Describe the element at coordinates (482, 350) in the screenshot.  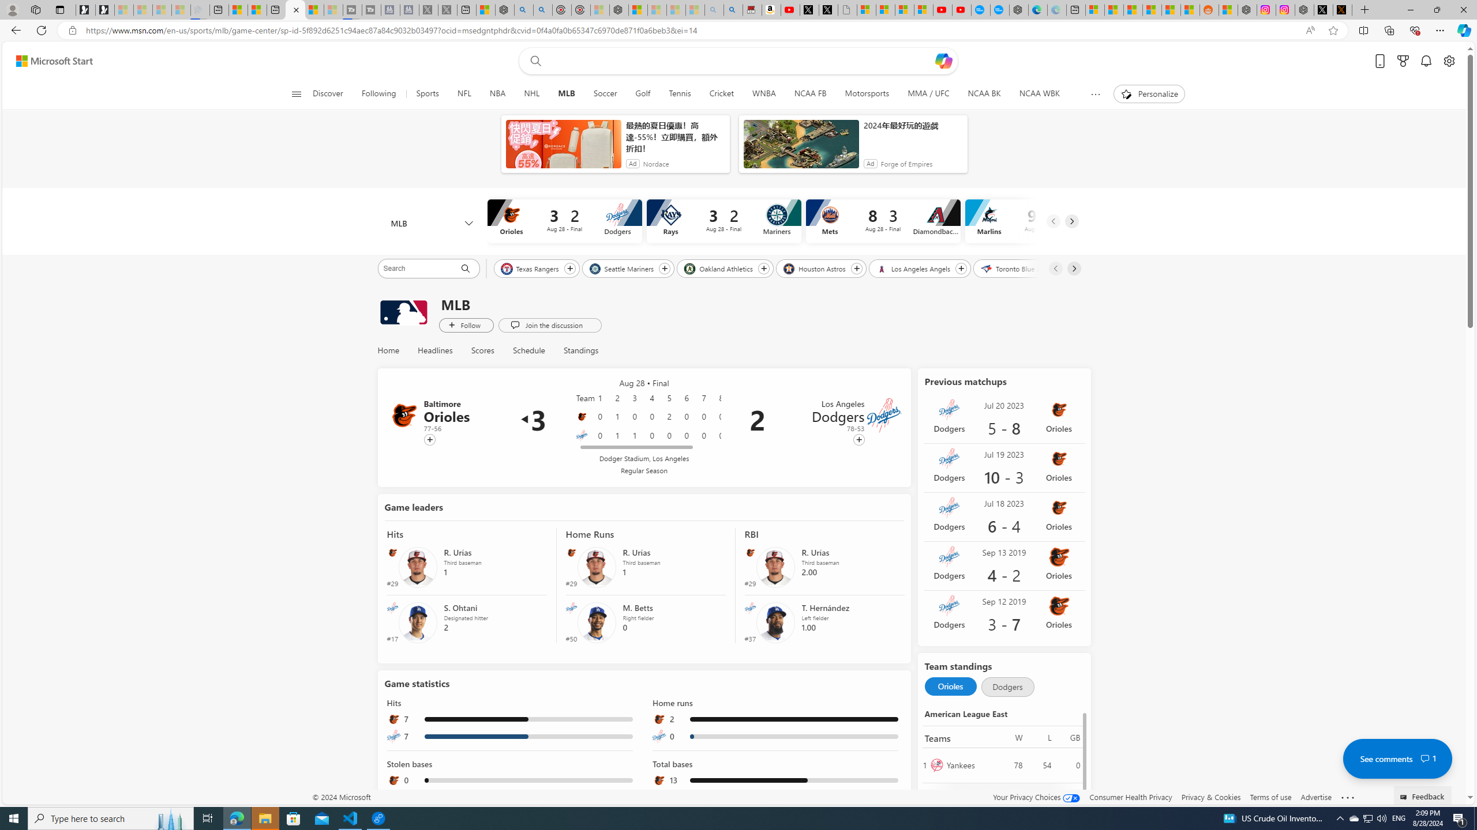
I see `Scores` at that location.